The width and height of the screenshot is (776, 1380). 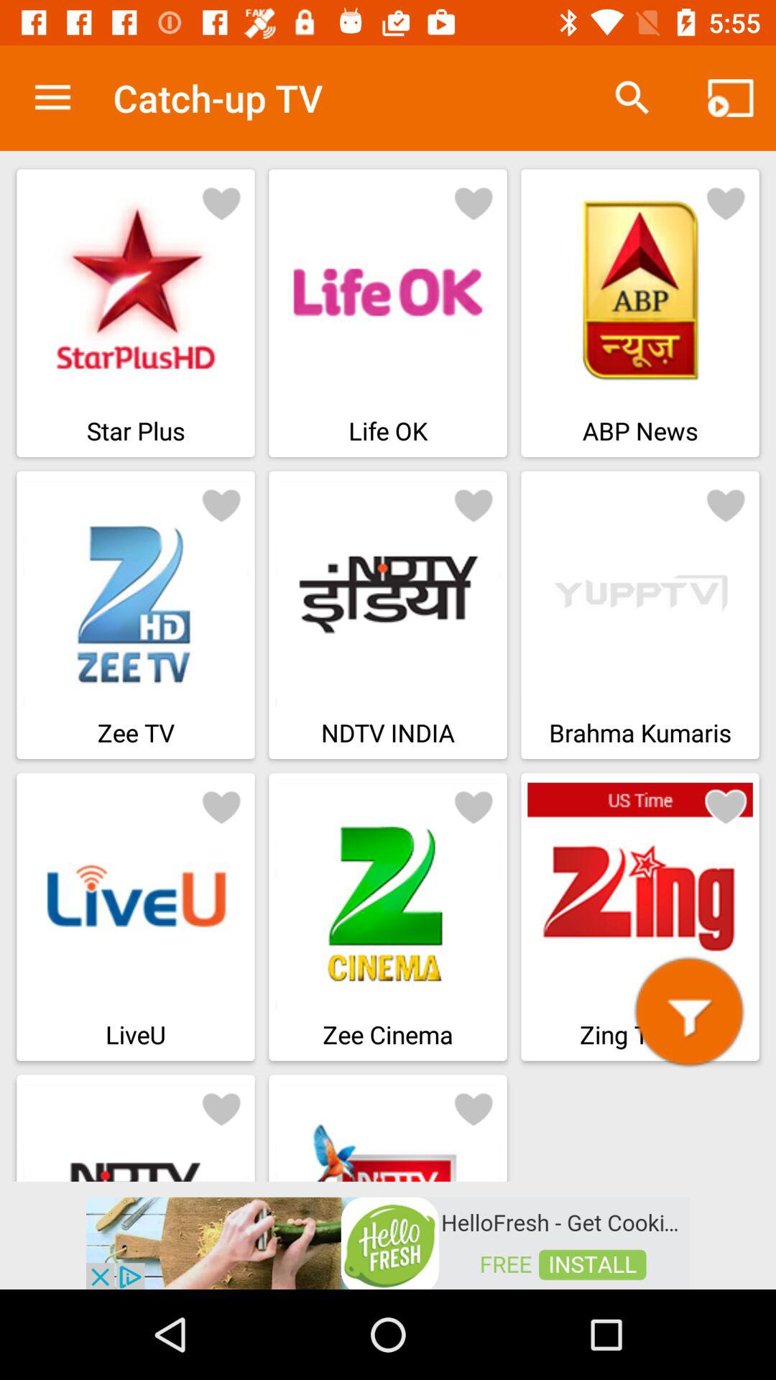 I want to click on toggle favorite, so click(x=221, y=1108).